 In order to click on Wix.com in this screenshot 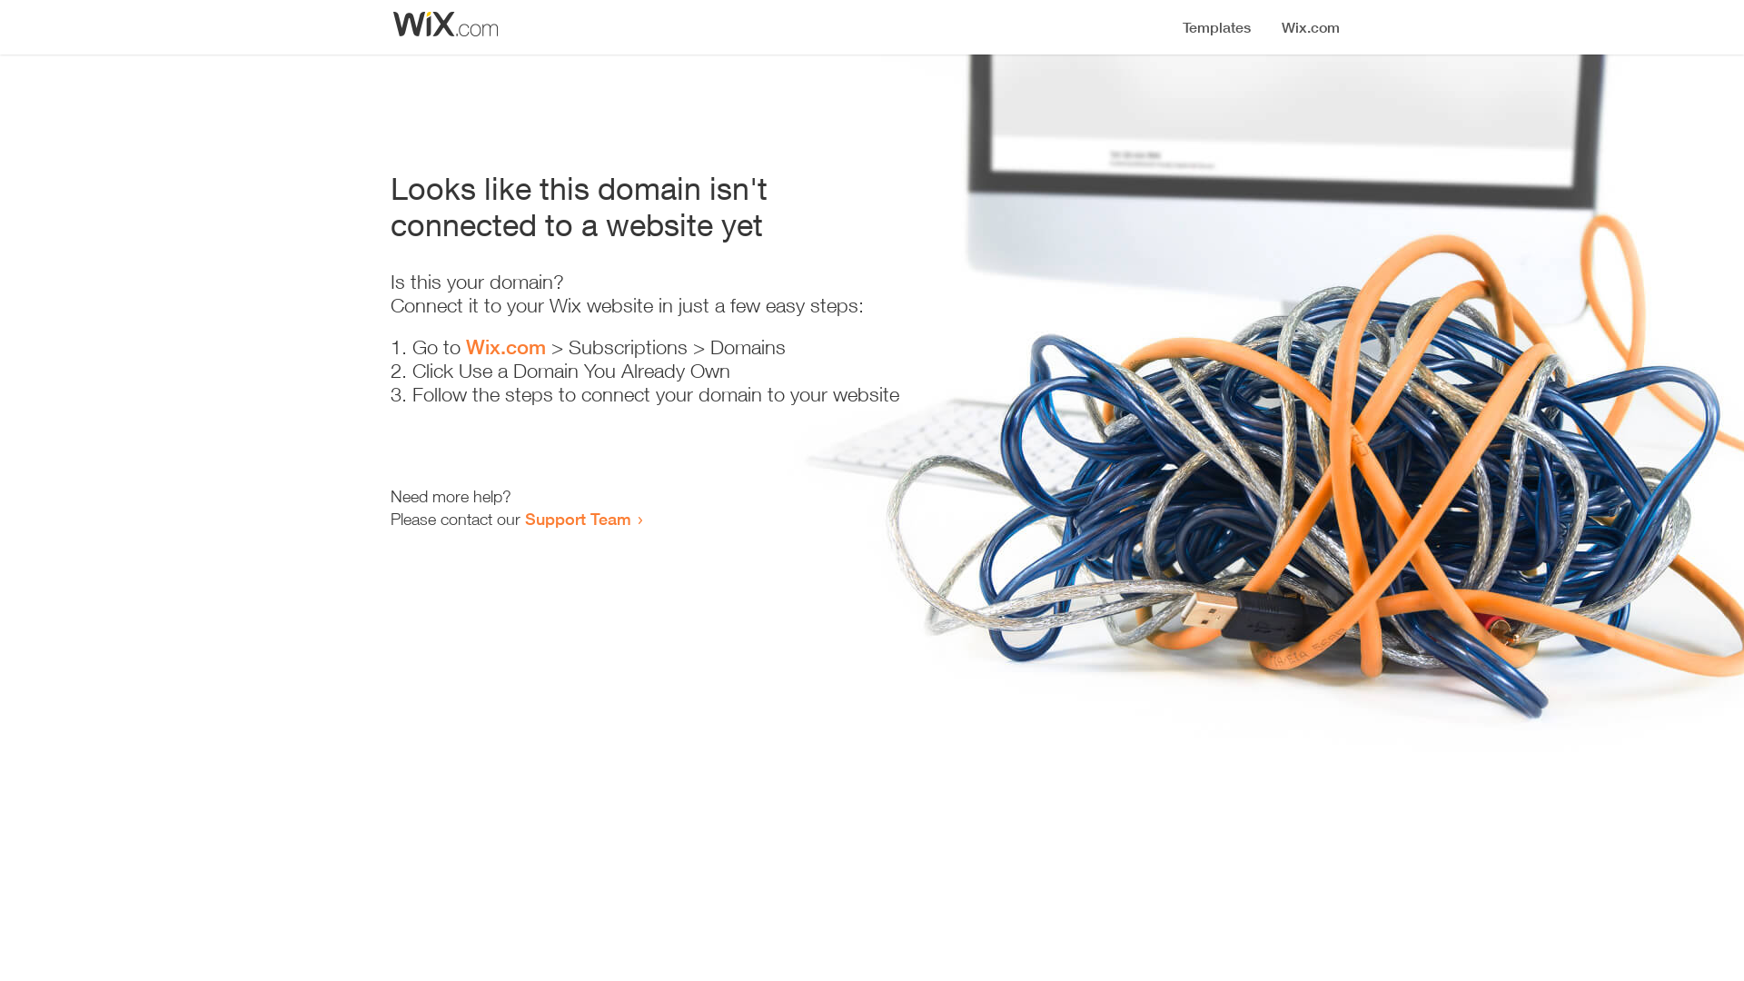, I will do `click(506, 347)`.